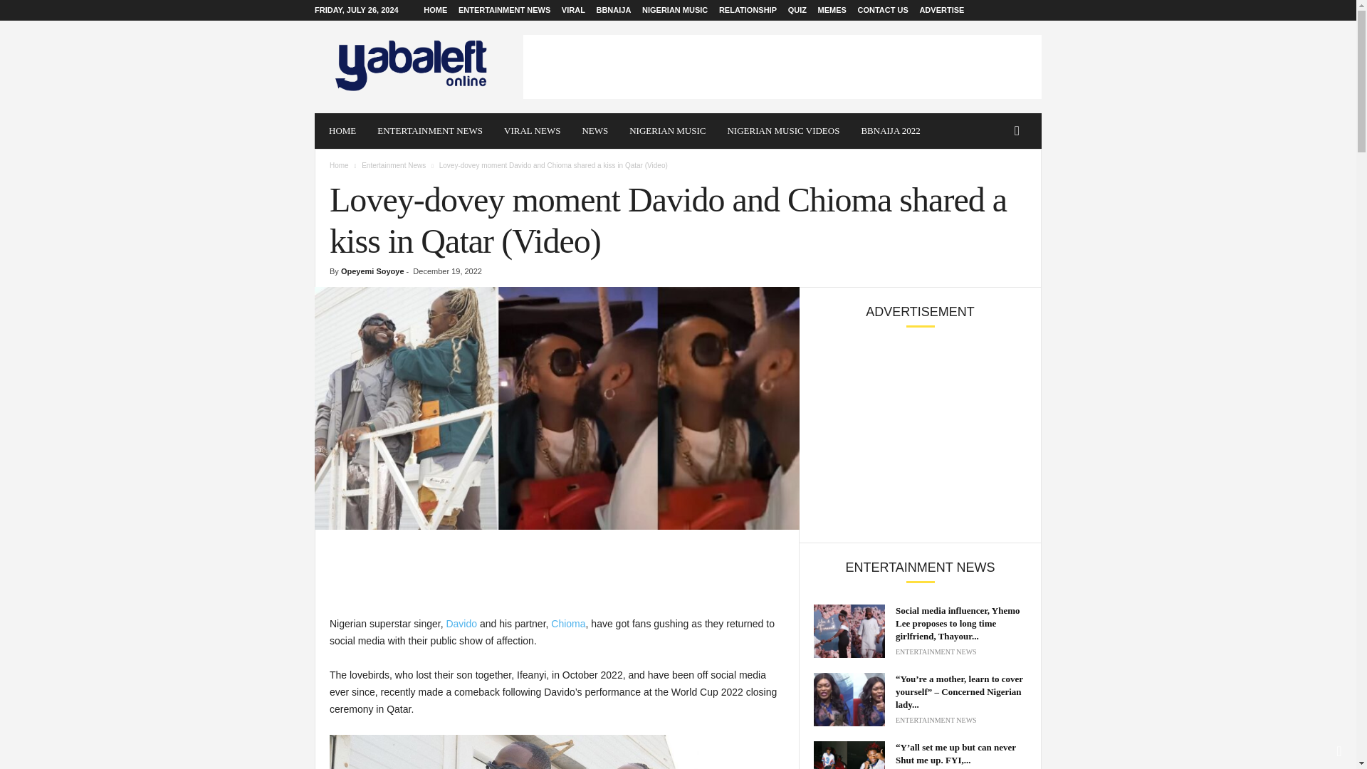 This screenshot has height=769, width=1367. Describe the element at coordinates (412, 66) in the screenshot. I see `yabaleftonline logo` at that location.